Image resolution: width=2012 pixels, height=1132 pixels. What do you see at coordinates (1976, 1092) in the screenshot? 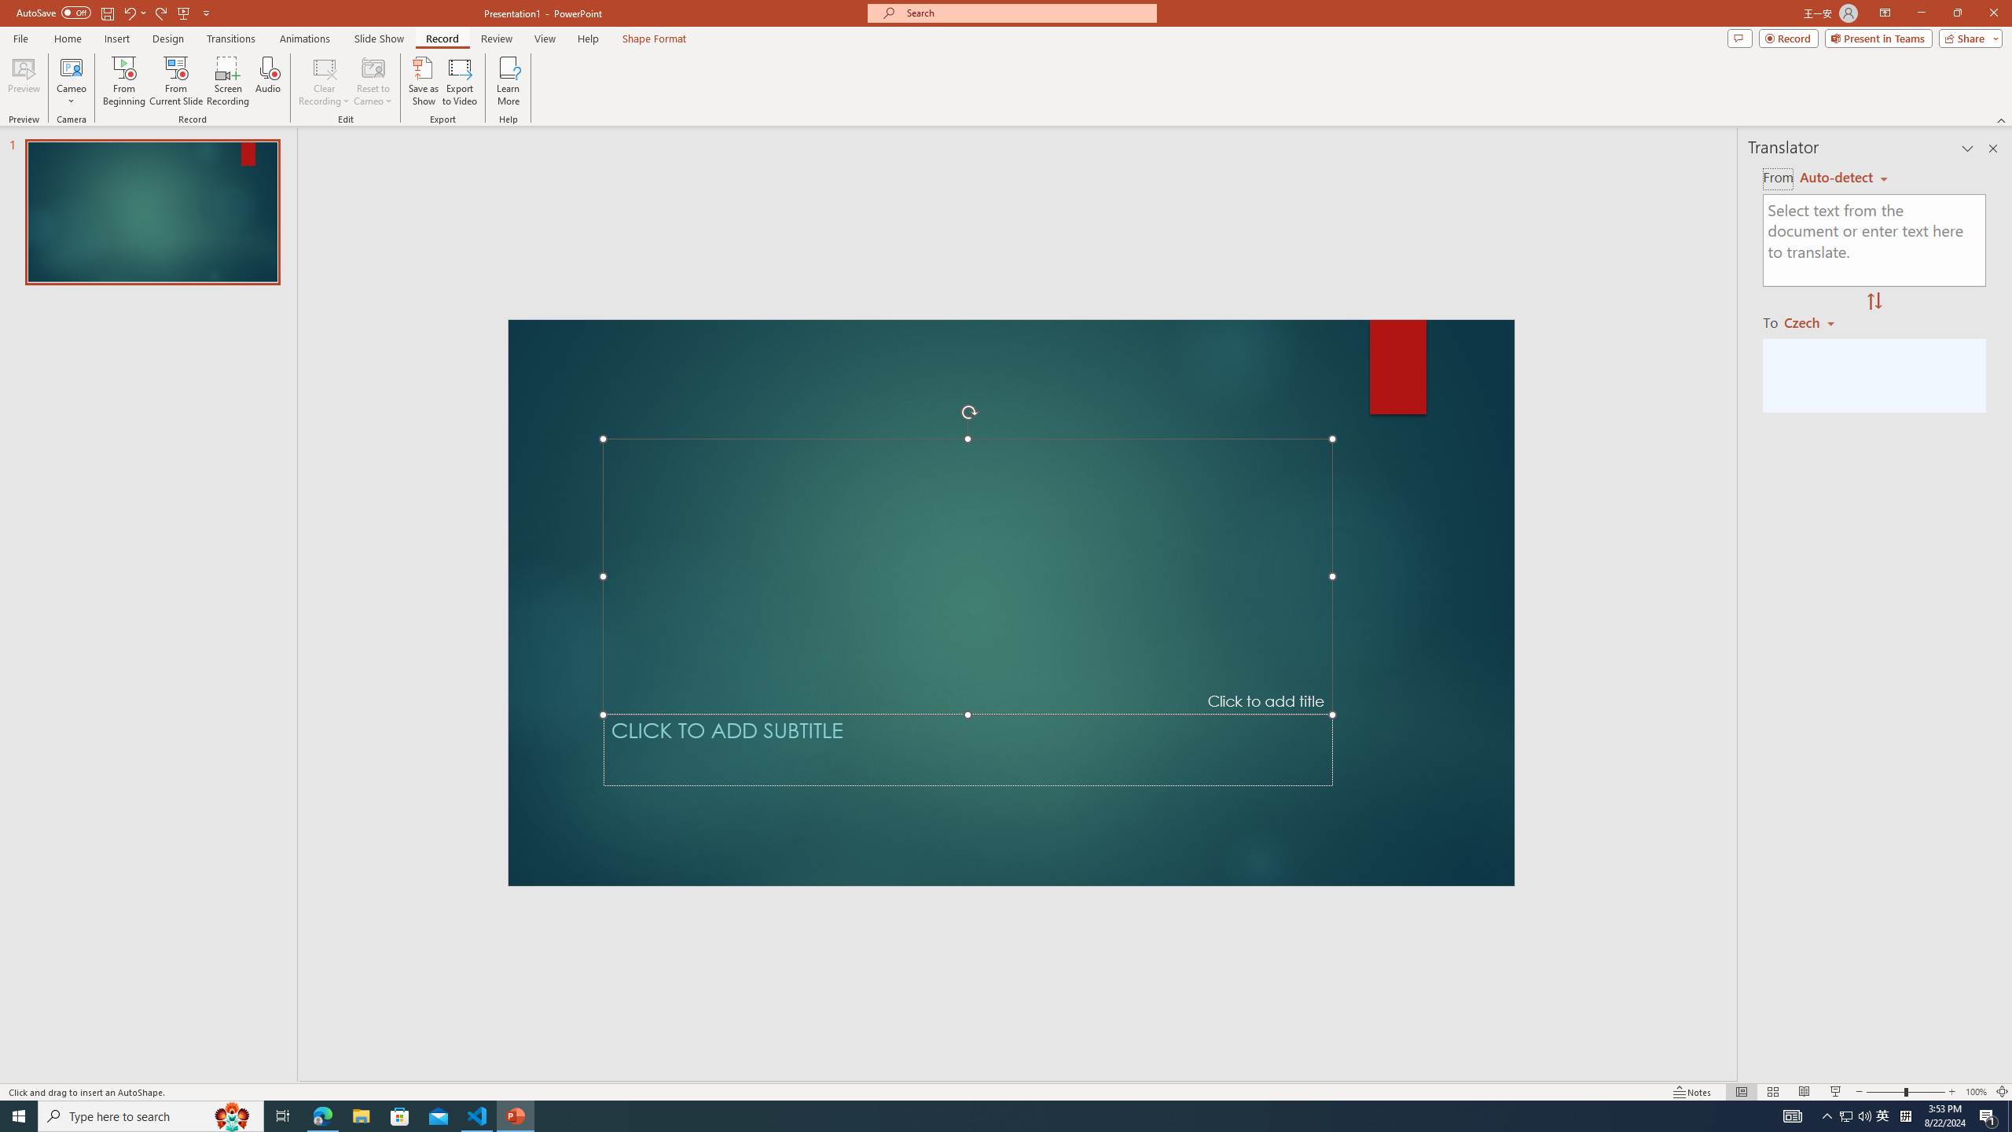
I see `Zoom 100%` at bounding box center [1976, 1092].